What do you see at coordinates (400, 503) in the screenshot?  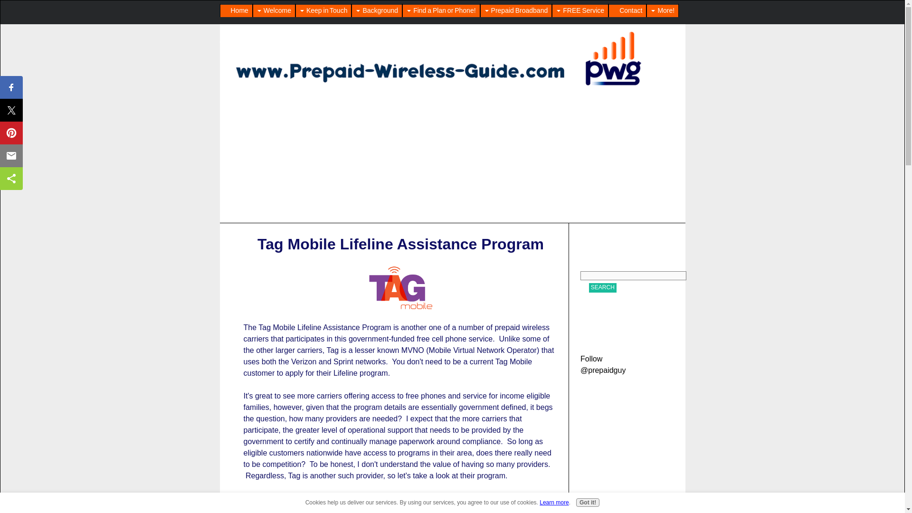 I see `Advertisement` at bounding box center [400, 503].